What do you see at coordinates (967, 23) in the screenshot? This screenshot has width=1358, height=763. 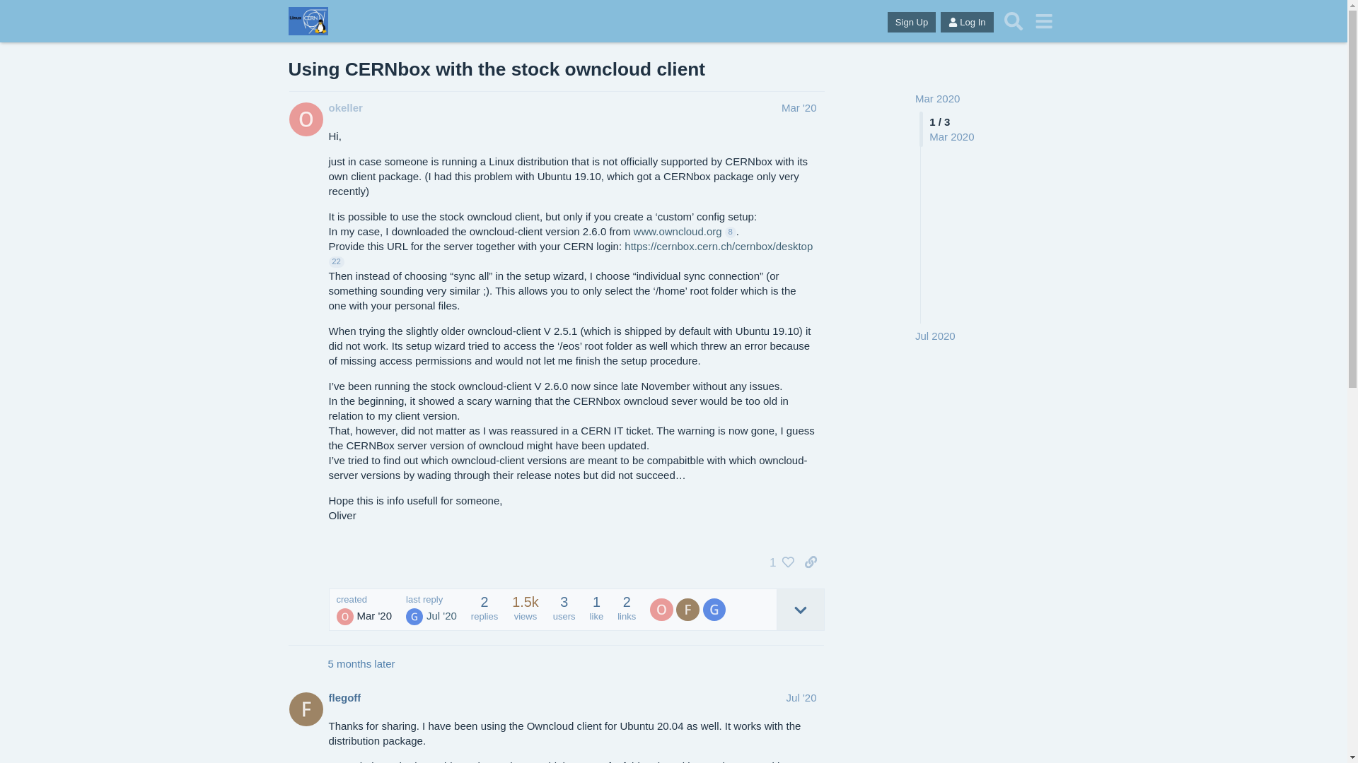 I see `Log In` at bounding box center [967, 23].